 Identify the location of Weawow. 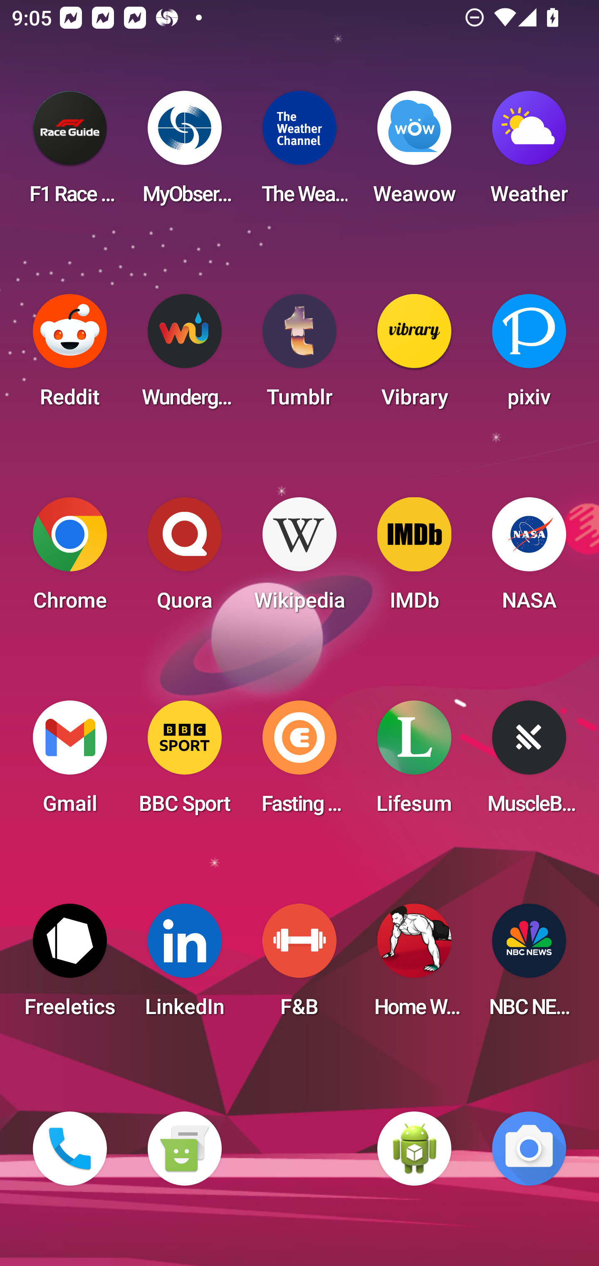
(414, 152).